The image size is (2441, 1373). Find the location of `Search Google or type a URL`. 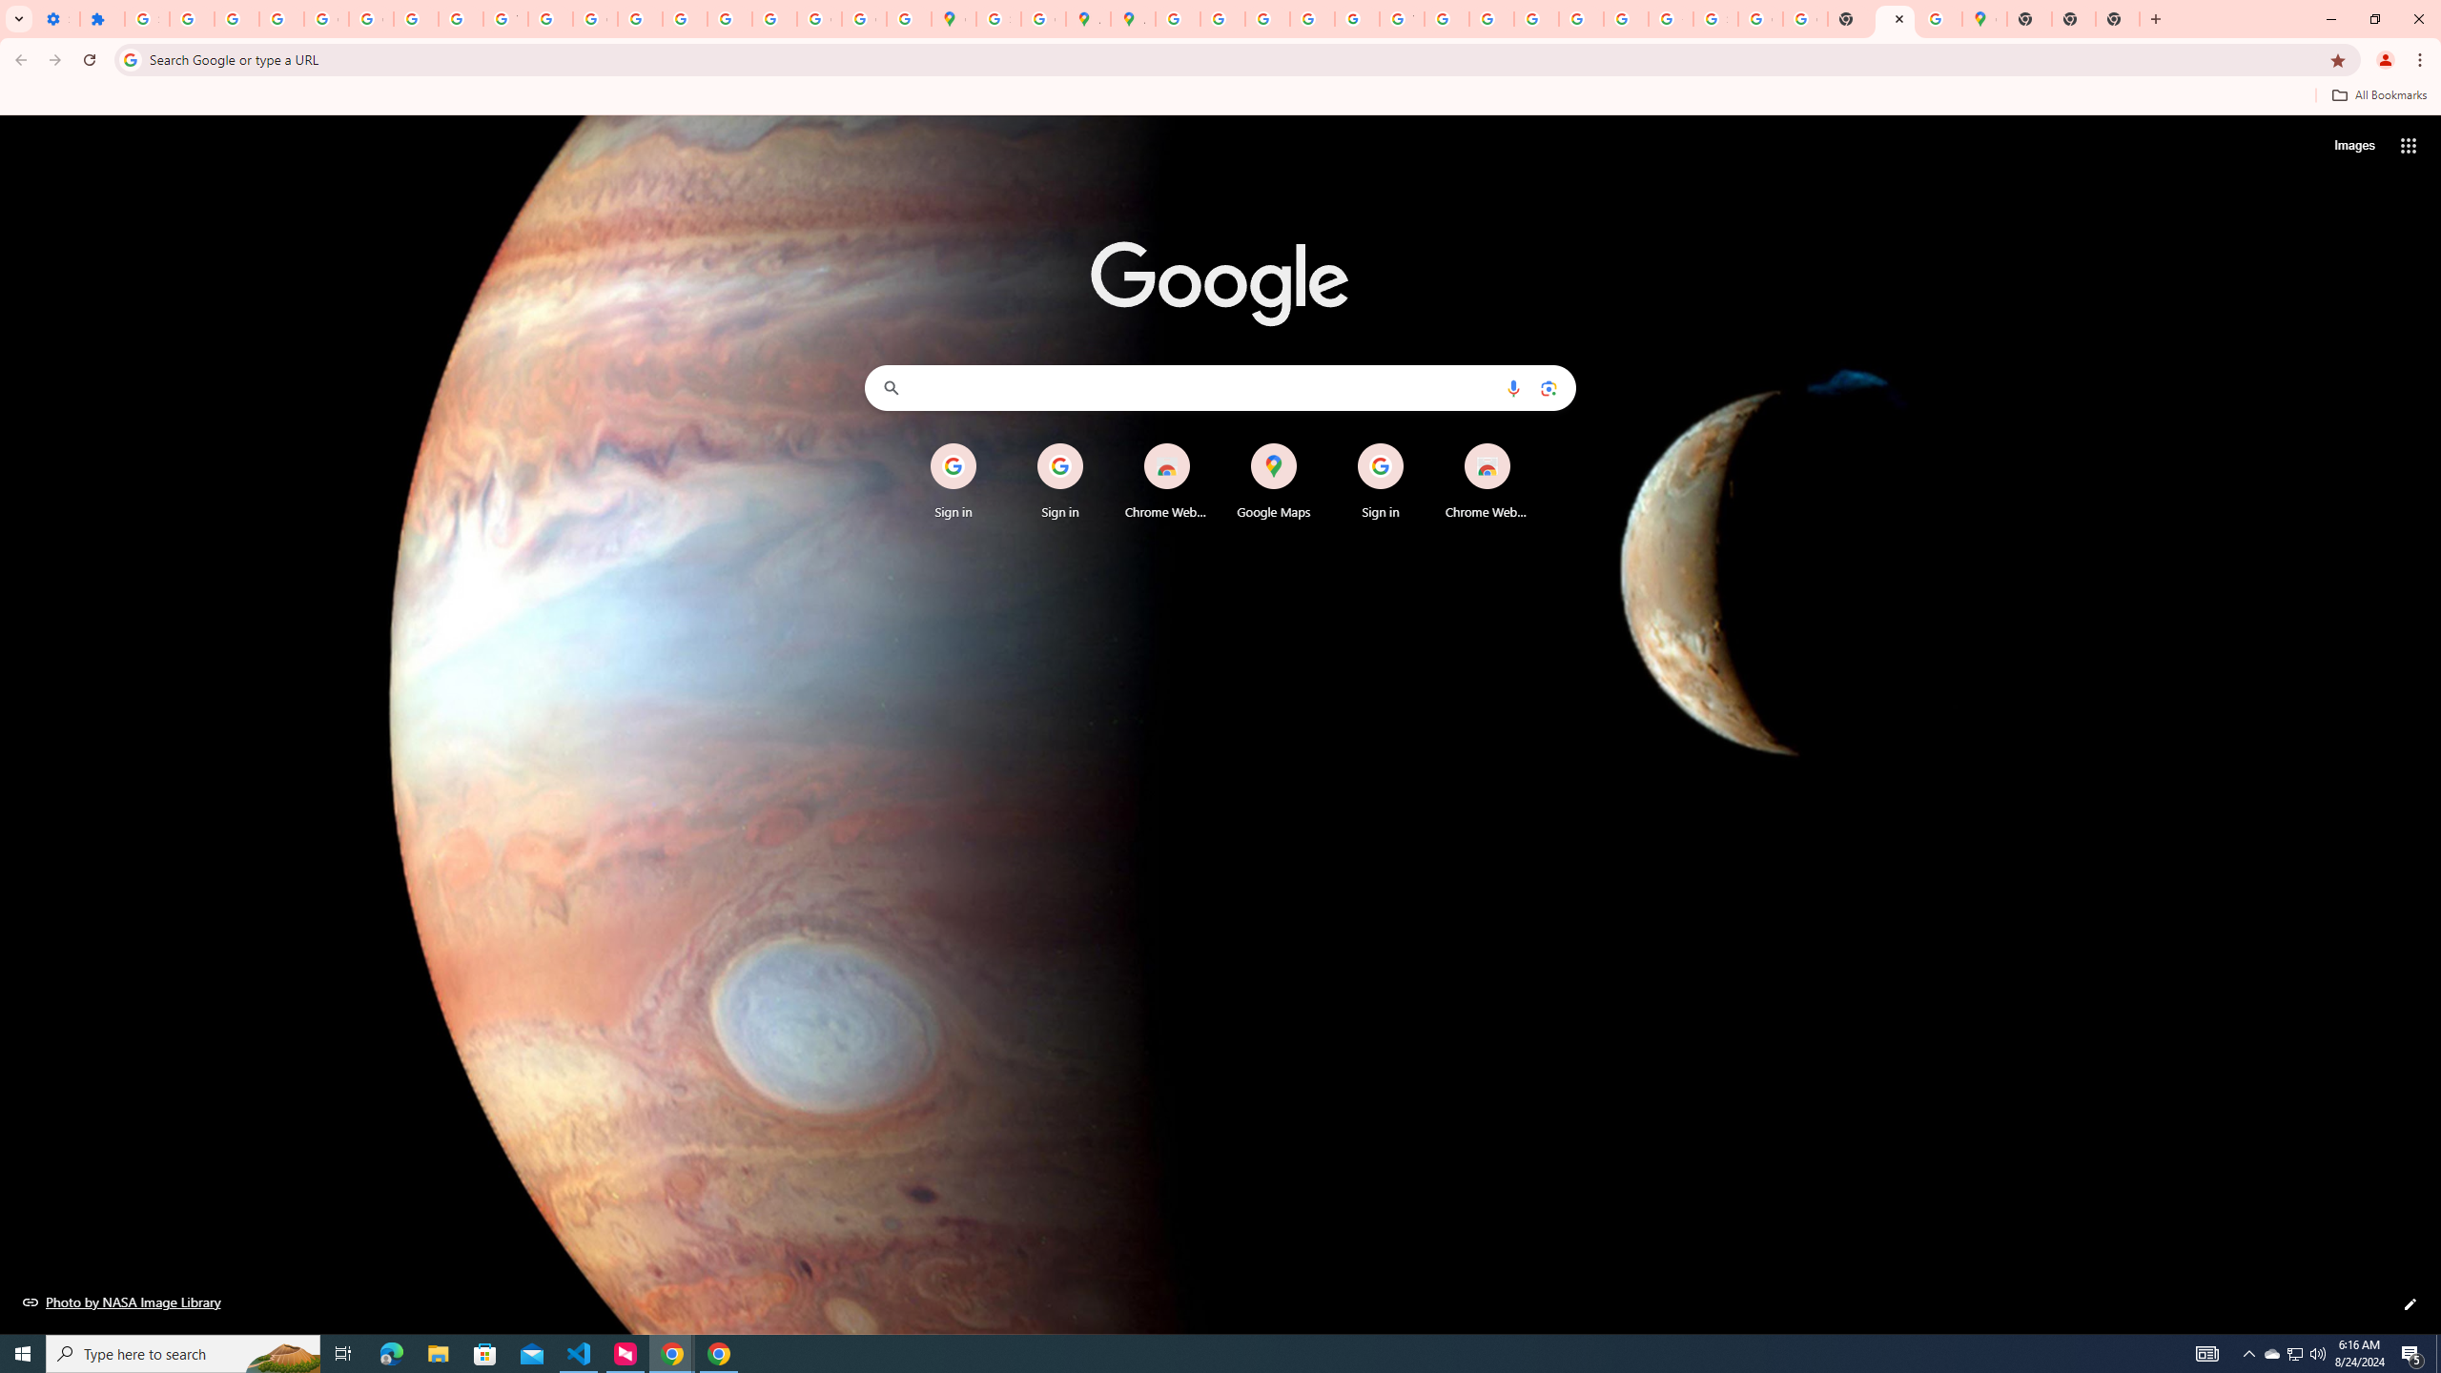

Search Google or type a URL is located at coordinates (1220, 387).